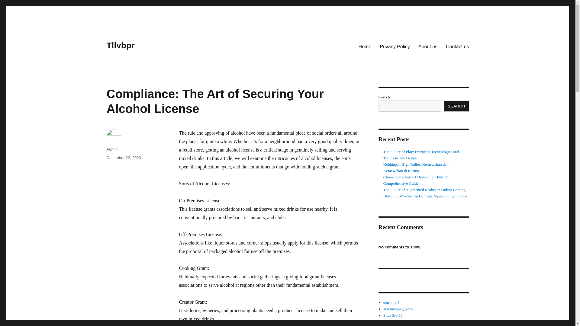 This screenshot has width=580, height=326. I want to click on Privacy Policy, so click(395, 46).